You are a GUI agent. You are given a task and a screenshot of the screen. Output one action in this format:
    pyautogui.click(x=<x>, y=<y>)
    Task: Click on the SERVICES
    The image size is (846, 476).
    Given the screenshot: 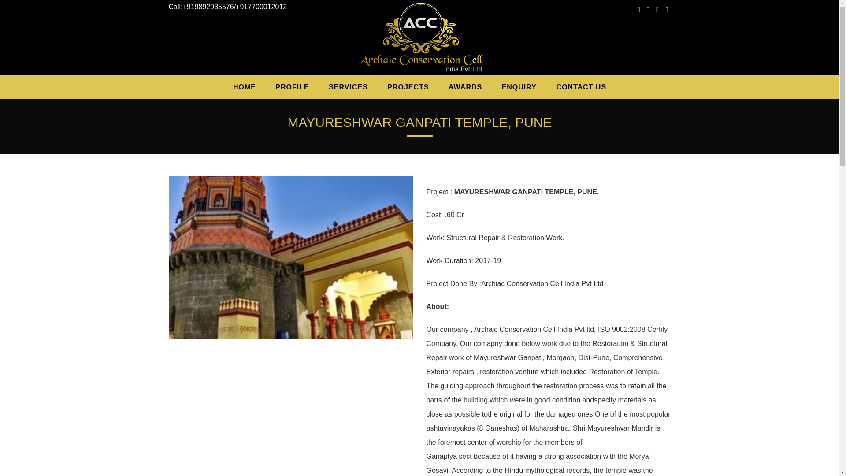 What is the action you would take?
    pyautogui.click(x=348, y=87)
    